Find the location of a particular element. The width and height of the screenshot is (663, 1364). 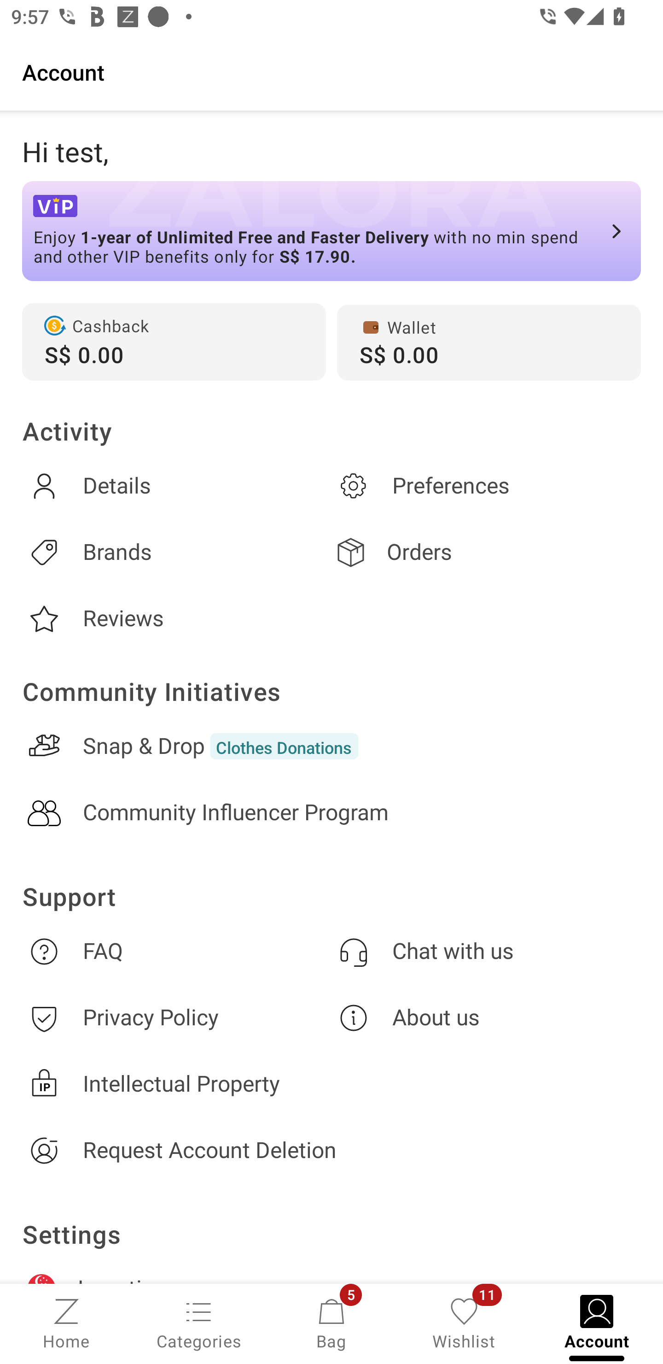

Details is located at coordinates (177, 486).